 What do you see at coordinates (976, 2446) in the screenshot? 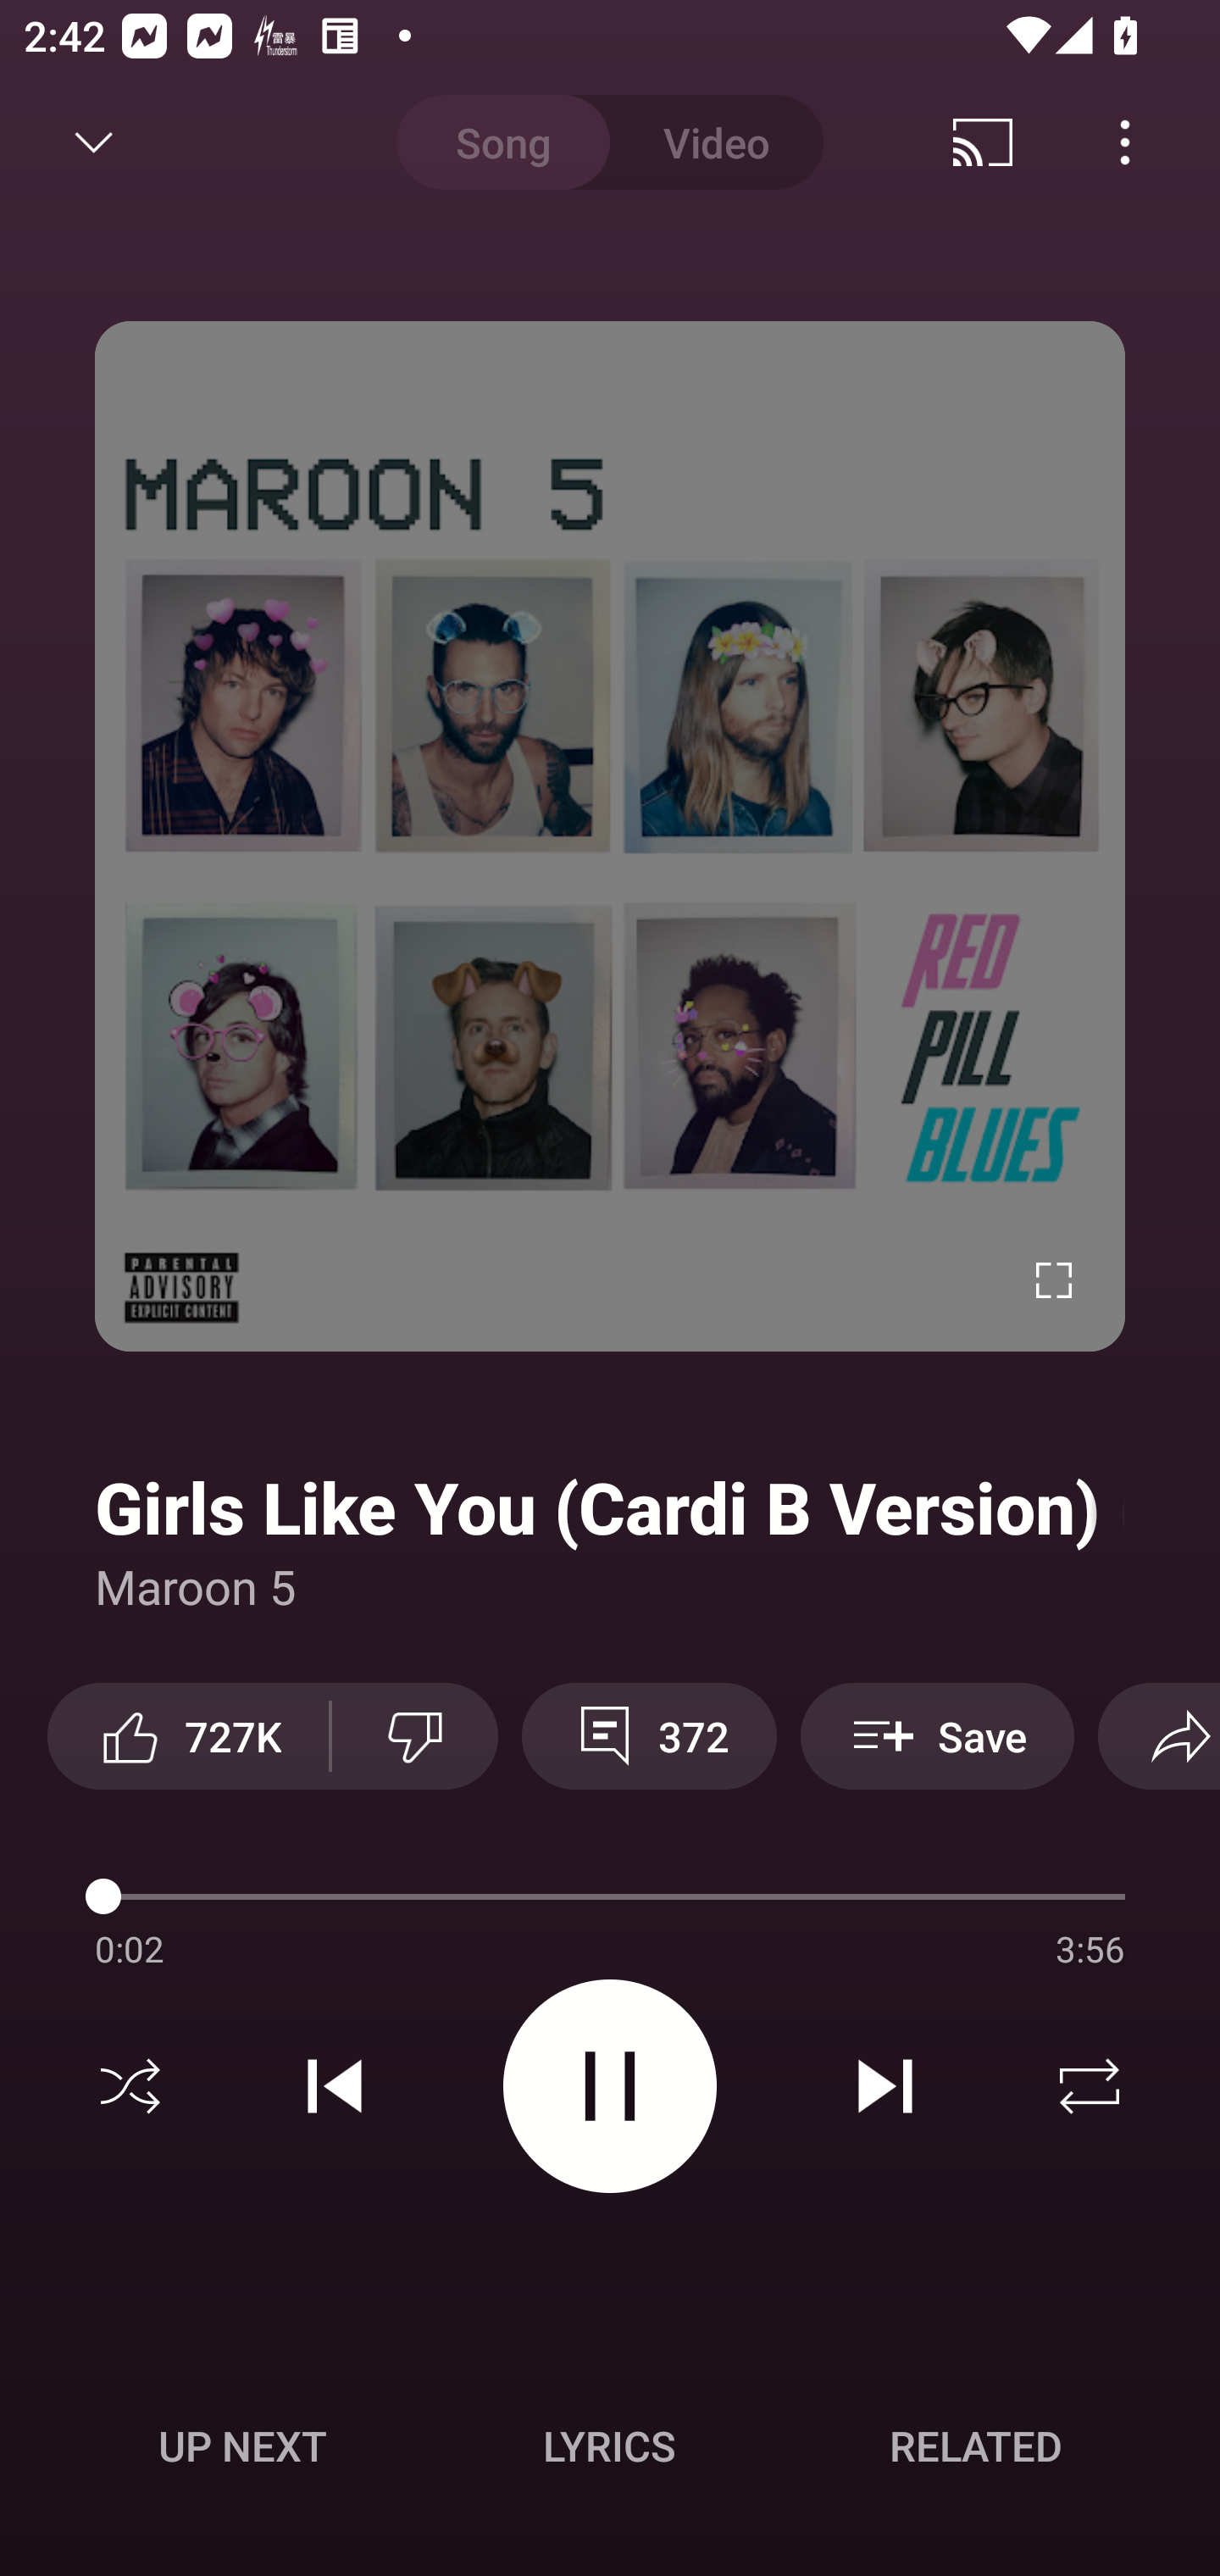
I see `Related RELATED` at bounding box center [976, 2446].